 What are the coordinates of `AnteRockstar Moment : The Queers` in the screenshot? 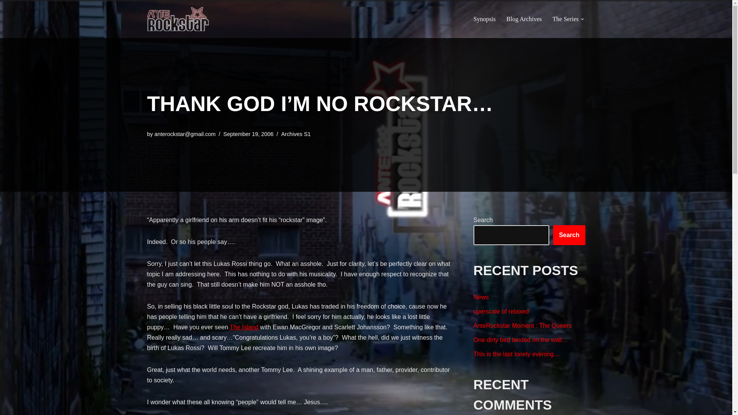 It's located at (523, 326).